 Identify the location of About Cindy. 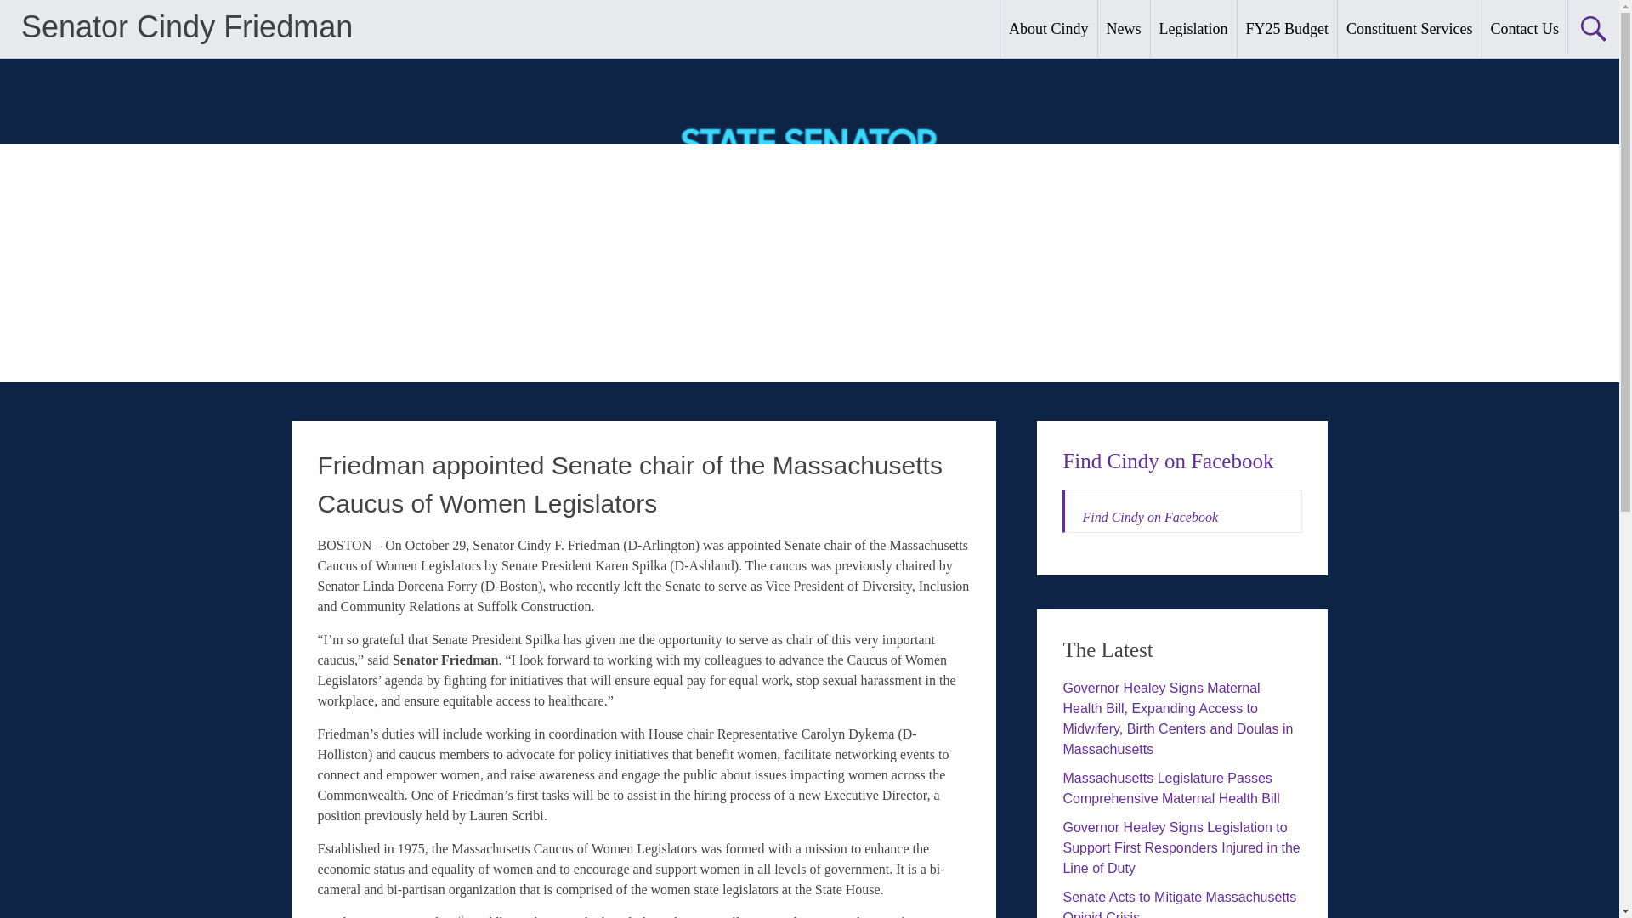
(1048, 29).